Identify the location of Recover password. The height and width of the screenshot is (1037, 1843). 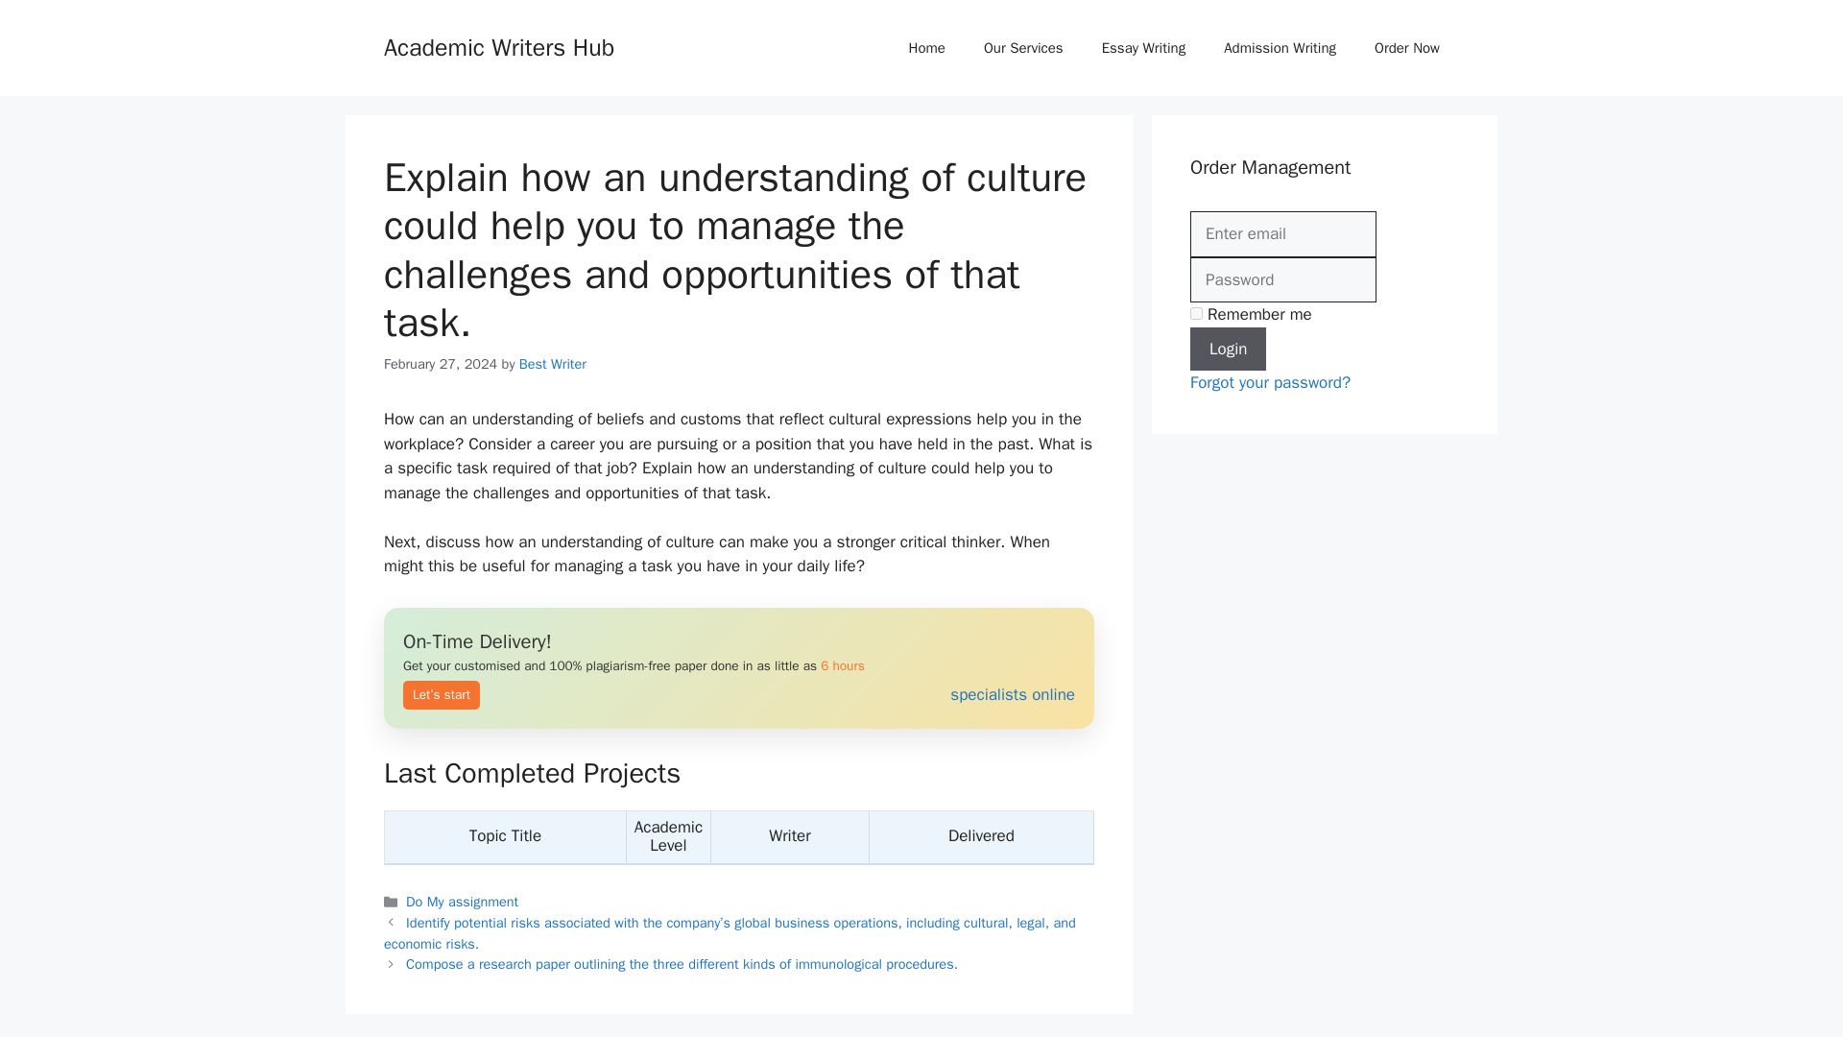
(1271, 382).